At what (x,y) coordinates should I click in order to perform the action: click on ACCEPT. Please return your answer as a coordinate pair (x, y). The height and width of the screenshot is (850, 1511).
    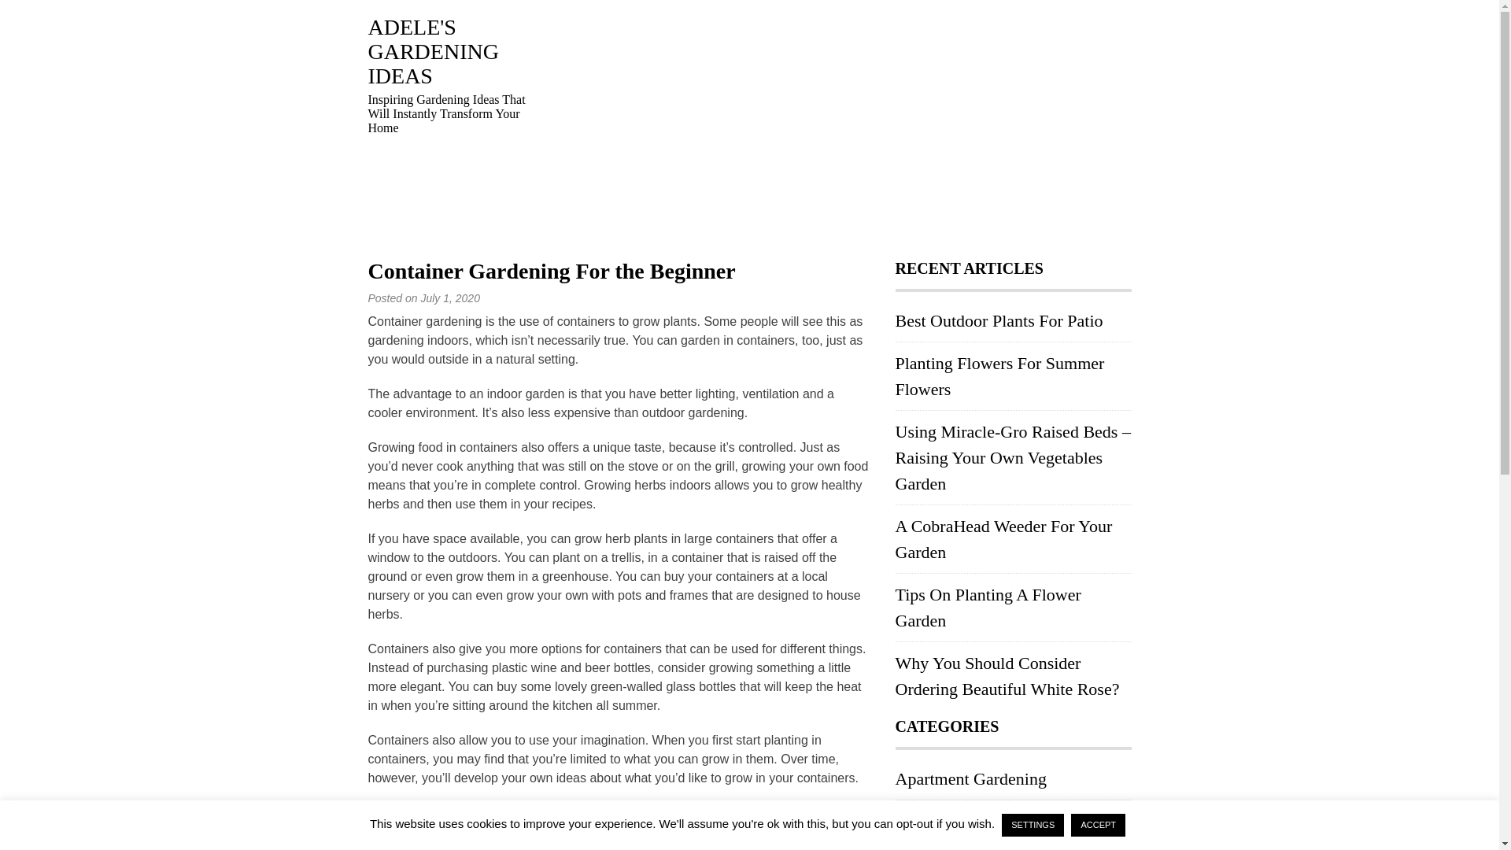
    Looking at the image, I should click on (1099, 825).